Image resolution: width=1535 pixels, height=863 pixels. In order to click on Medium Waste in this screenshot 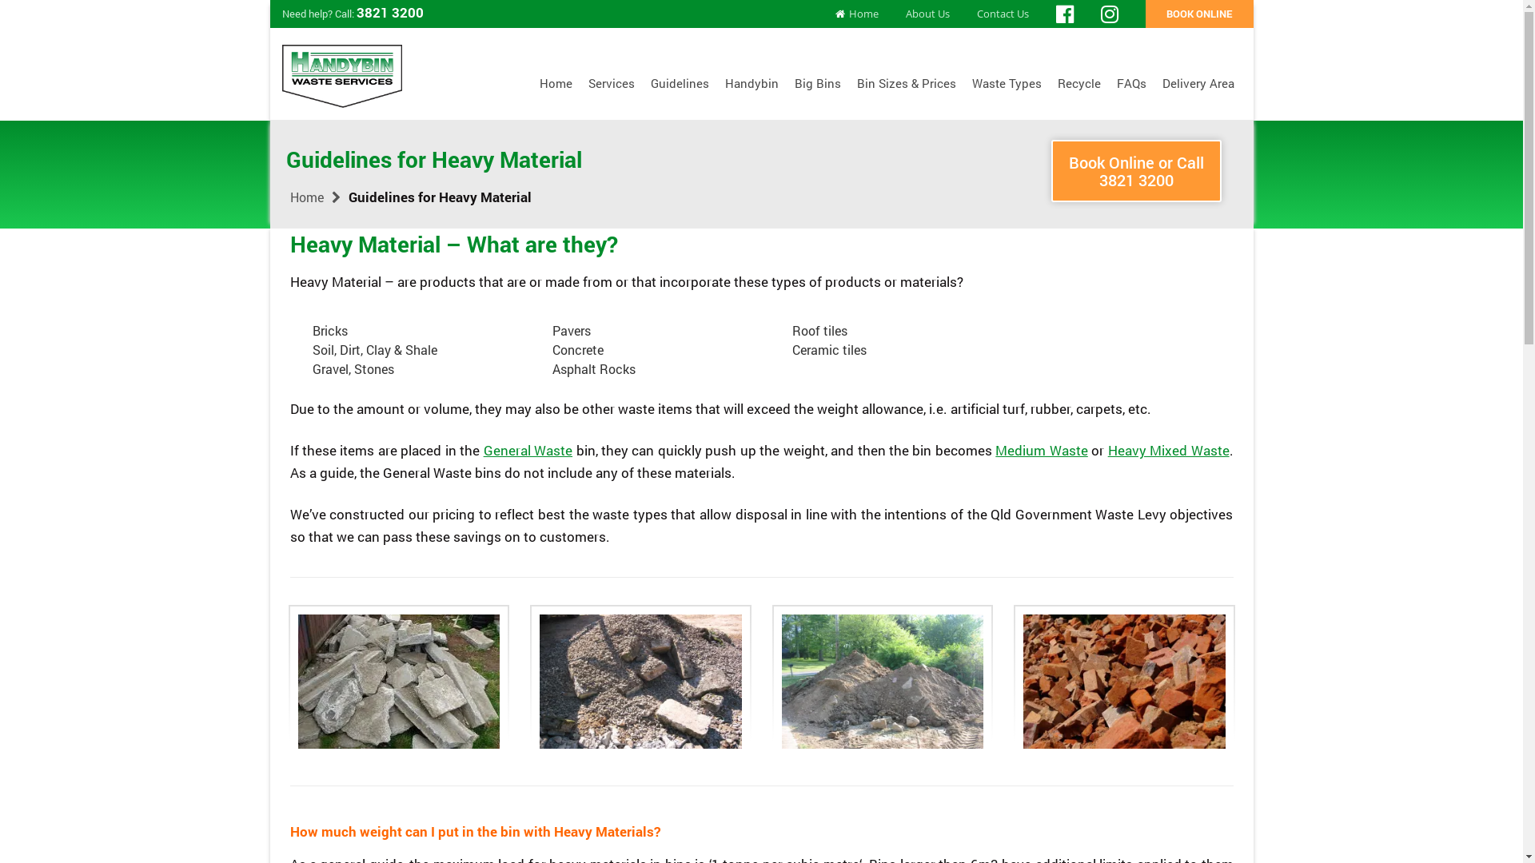, I will do `click(1041, 451)`.